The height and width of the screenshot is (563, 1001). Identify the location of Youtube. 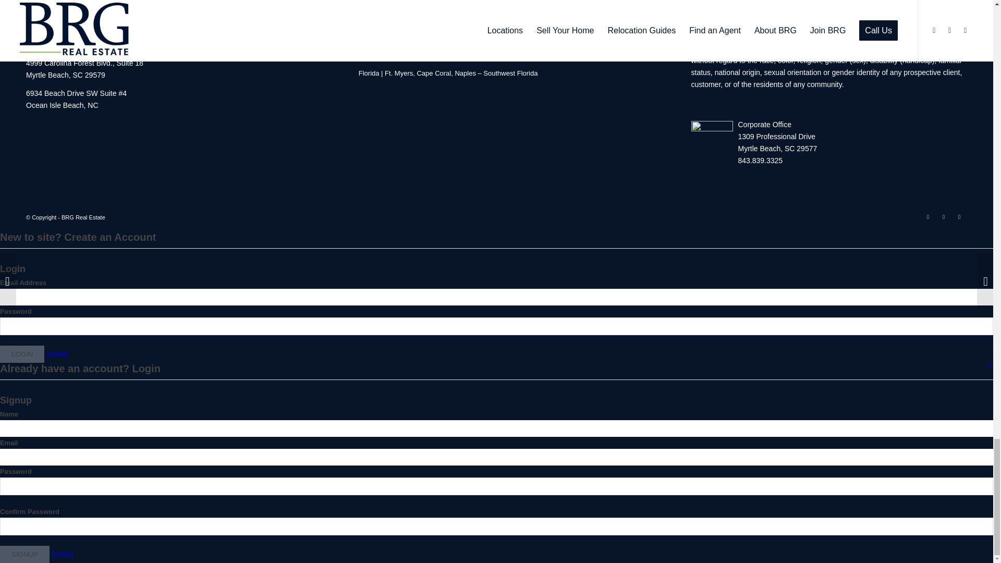
(959, 216).